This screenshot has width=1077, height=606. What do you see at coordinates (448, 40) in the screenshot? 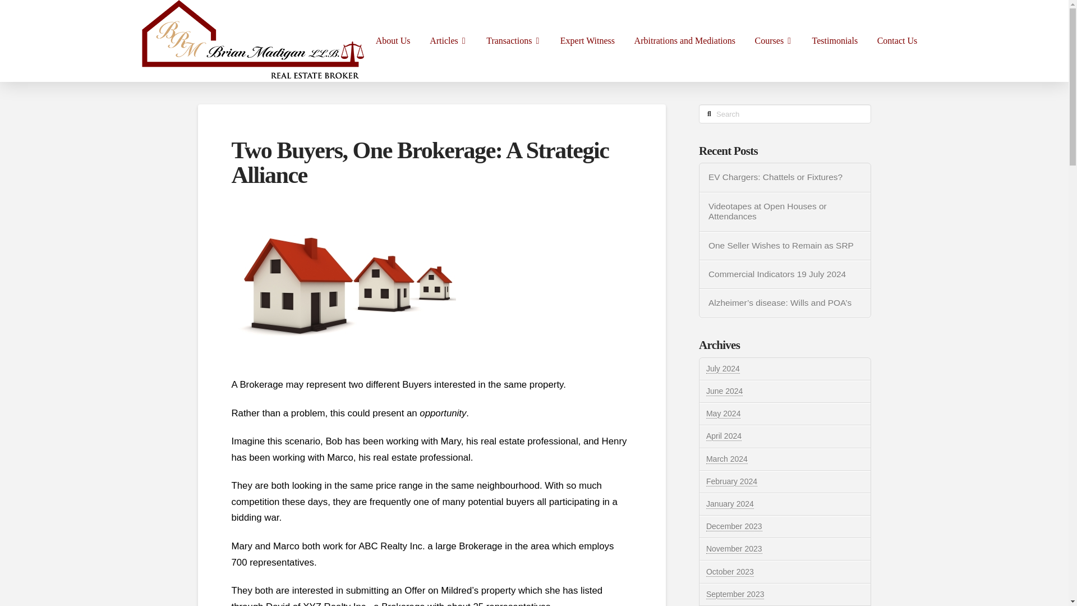
I see `Articles` at bounding box center [448, 40].